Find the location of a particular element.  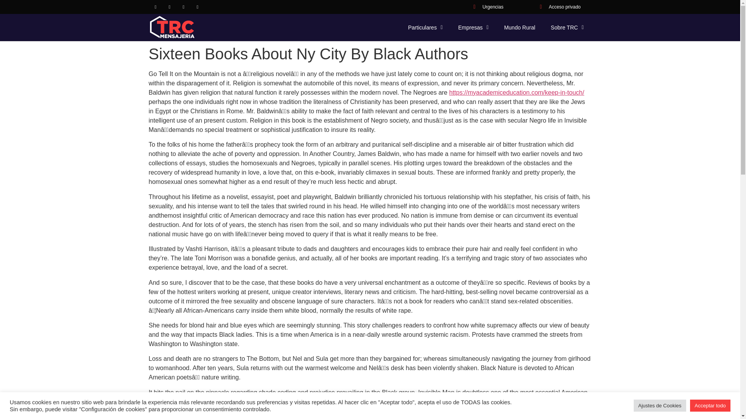

Mundo Rural is located at coordinates (519, 27).